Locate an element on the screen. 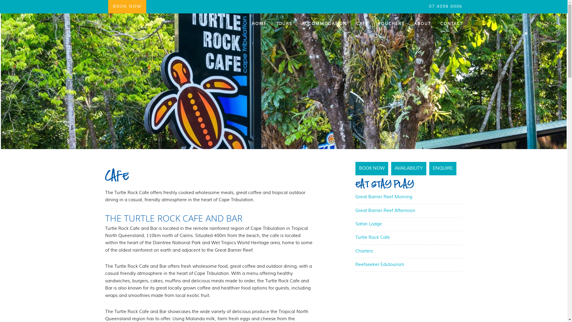 The height and width of the screenshot is (322, 572). 07 4098 0006 is located at coordinates (446, 7).